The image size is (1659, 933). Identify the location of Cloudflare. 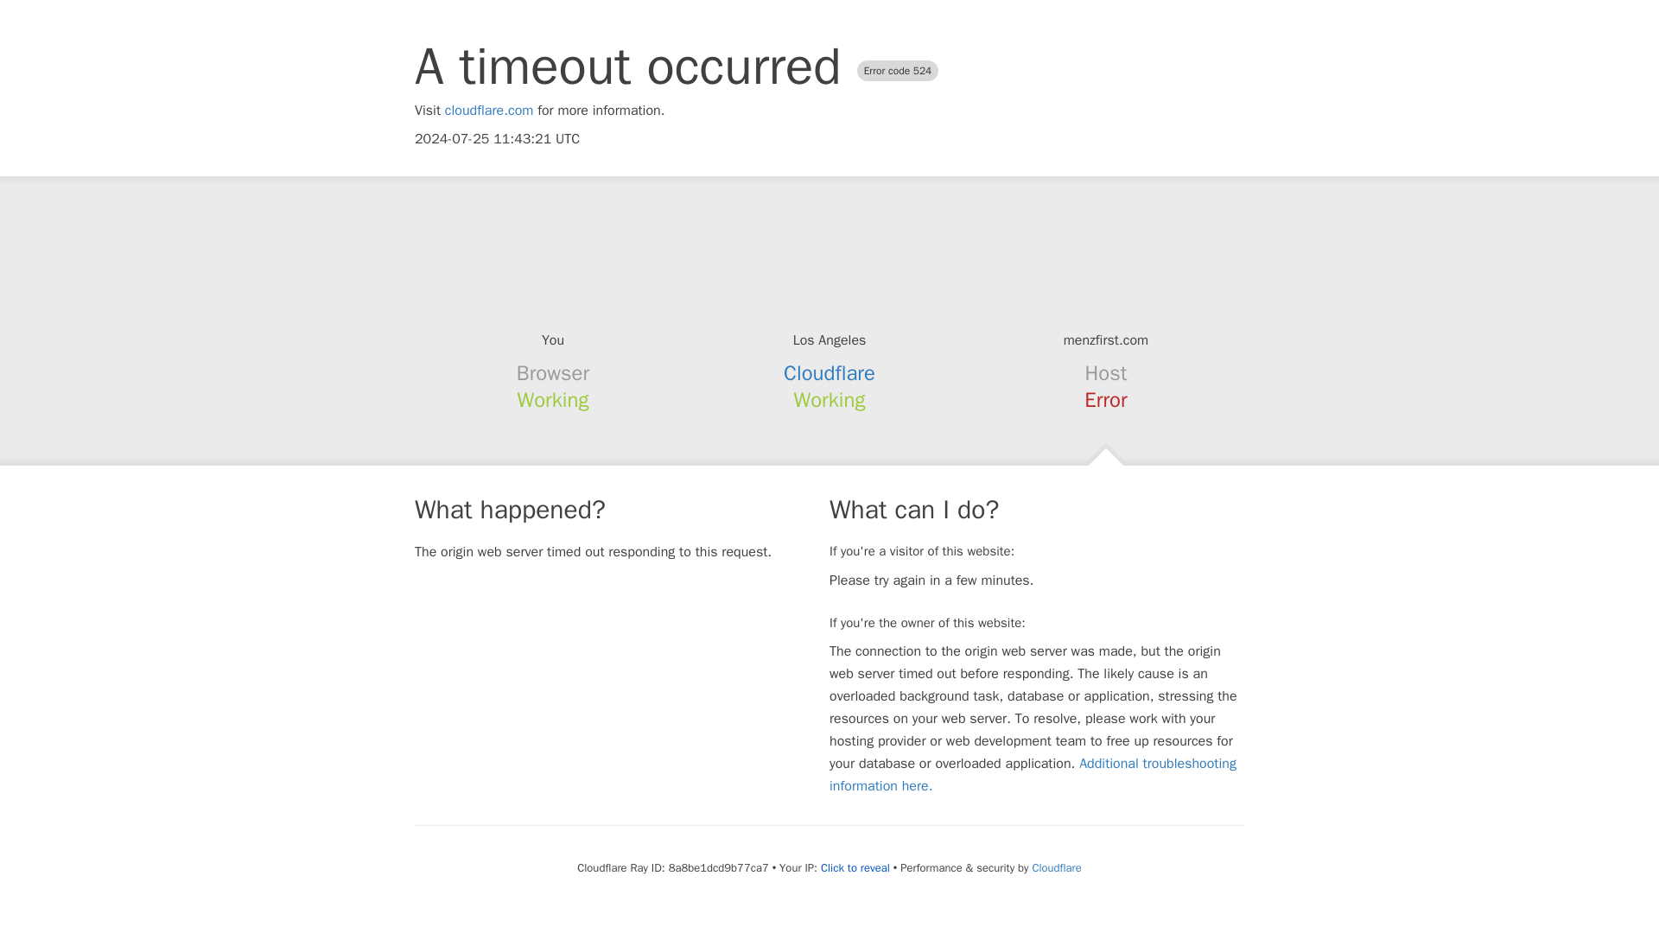
(1056, 867).